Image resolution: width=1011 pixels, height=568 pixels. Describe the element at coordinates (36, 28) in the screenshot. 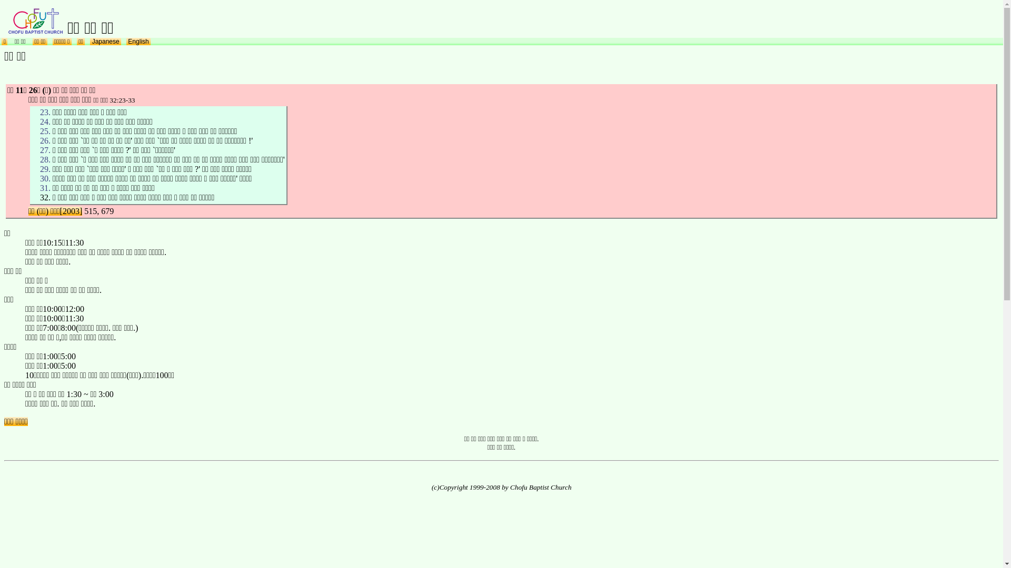

I see `Top` at that location.